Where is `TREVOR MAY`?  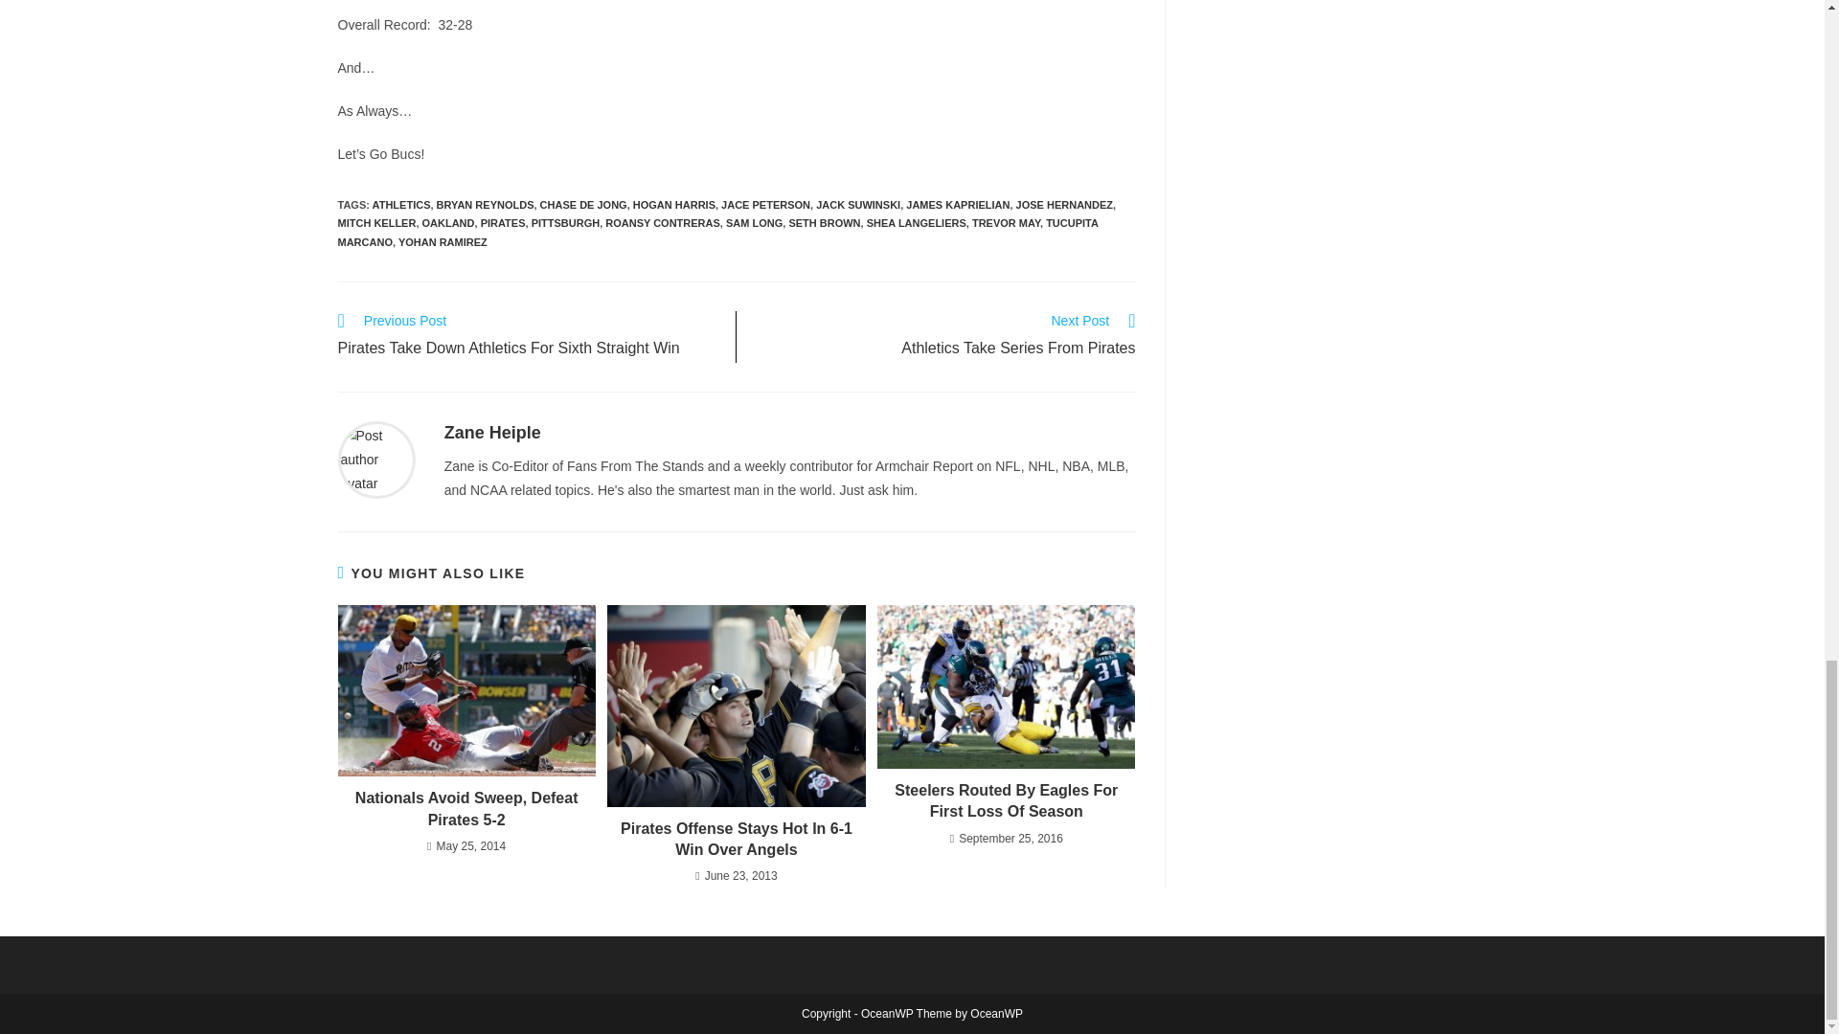
TREVOR MAY is located at coordinates (1006, 222).